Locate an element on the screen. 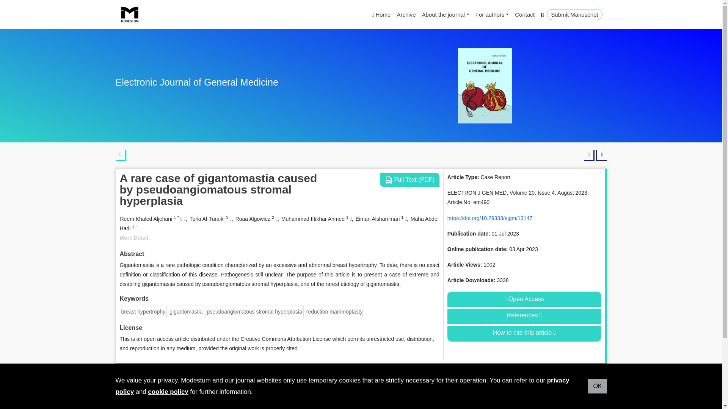  Contact is located at coordinates (525, 14).